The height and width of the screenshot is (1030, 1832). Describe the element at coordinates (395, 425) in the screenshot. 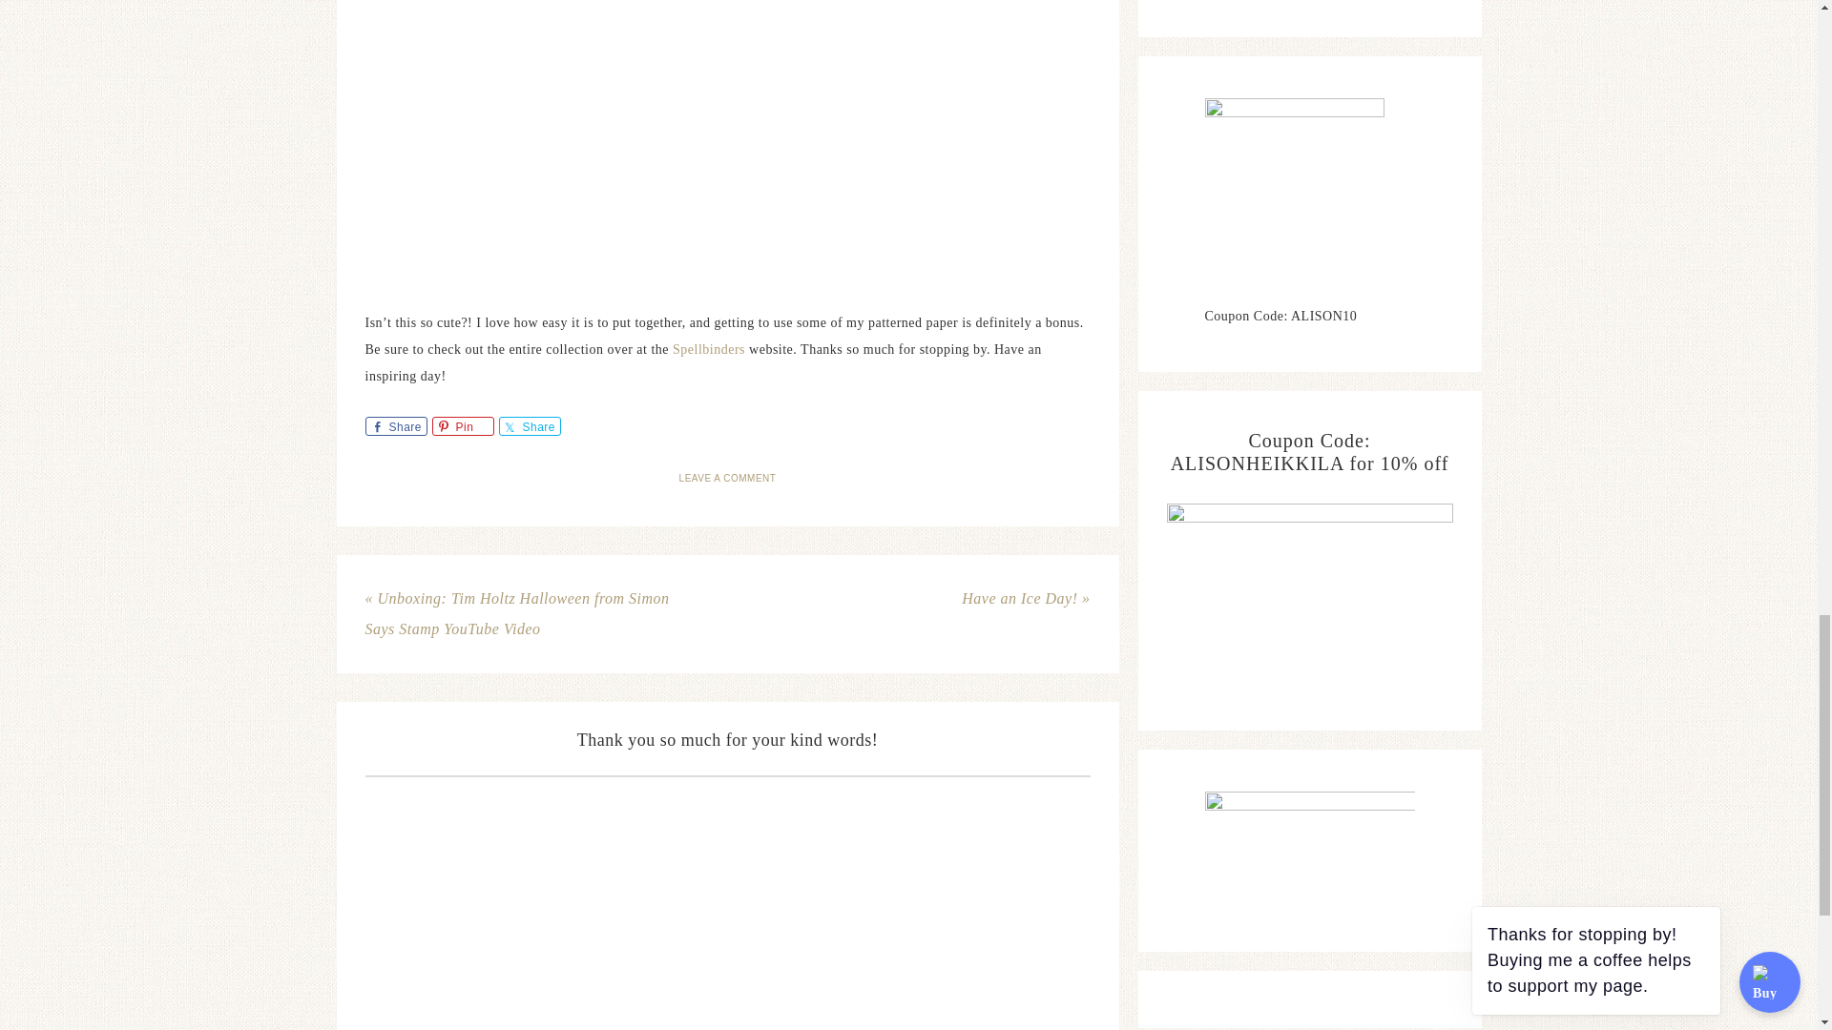

I see `Share` at that location.